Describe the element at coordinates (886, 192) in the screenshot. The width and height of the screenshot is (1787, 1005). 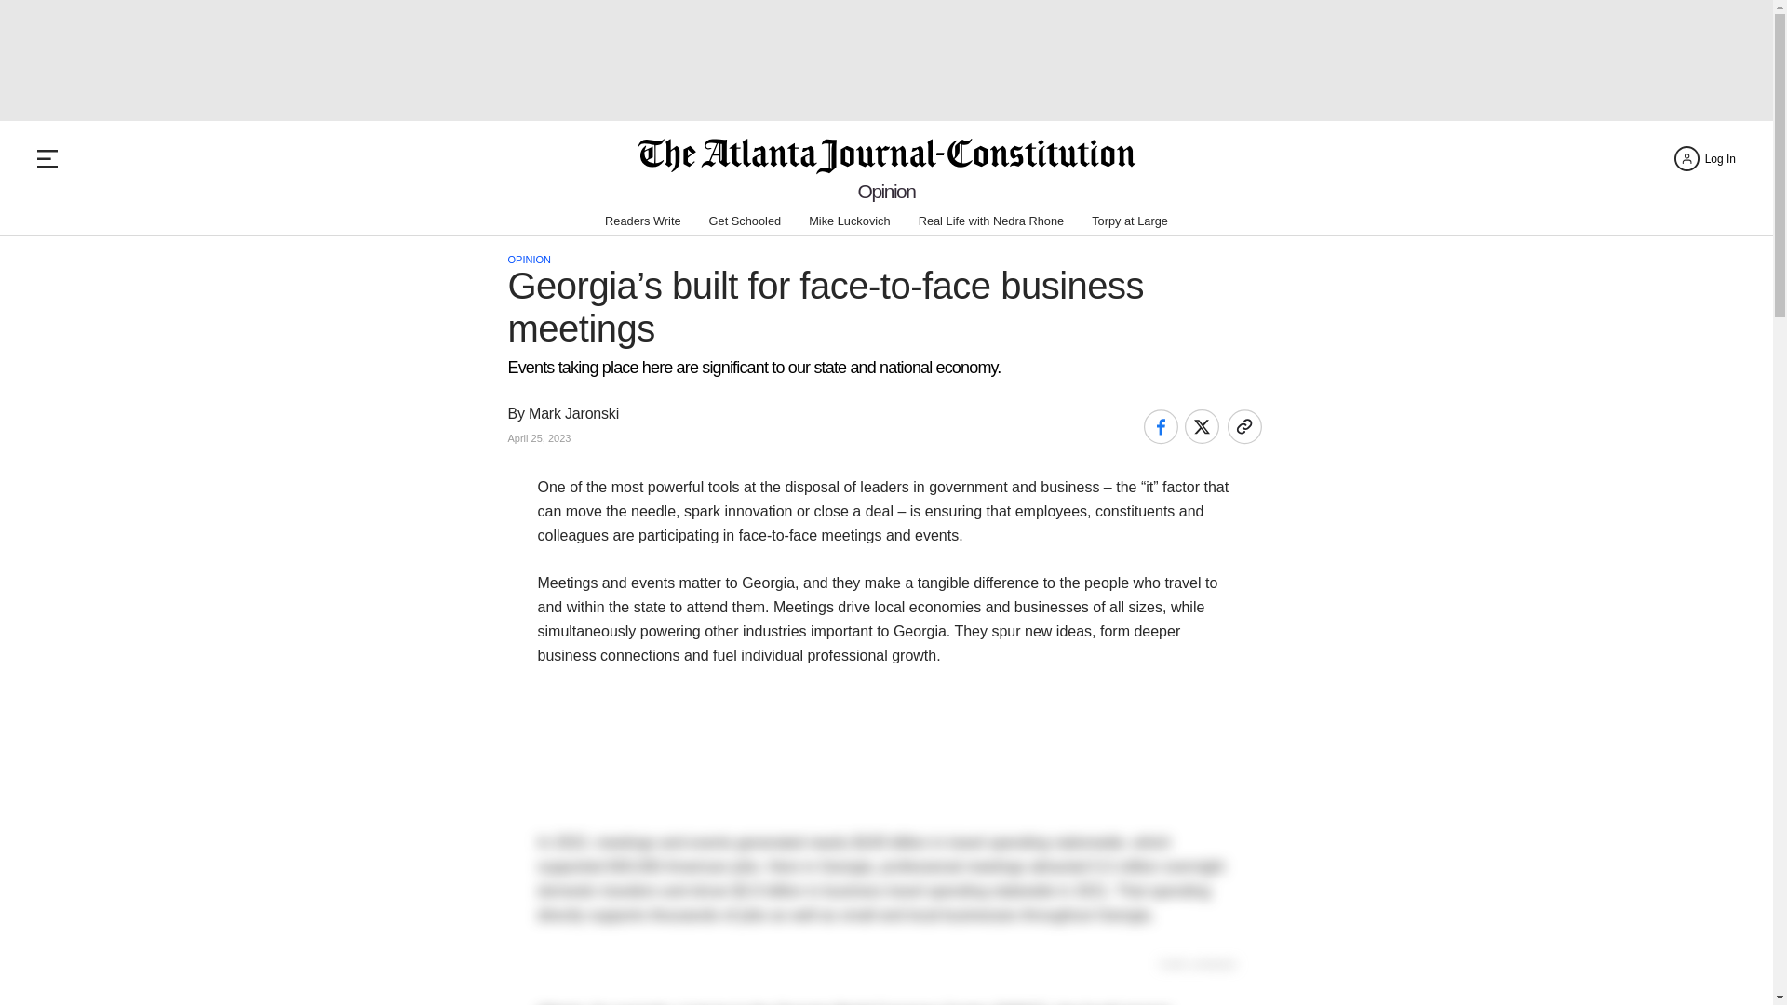
I see `Opinion` at that location.